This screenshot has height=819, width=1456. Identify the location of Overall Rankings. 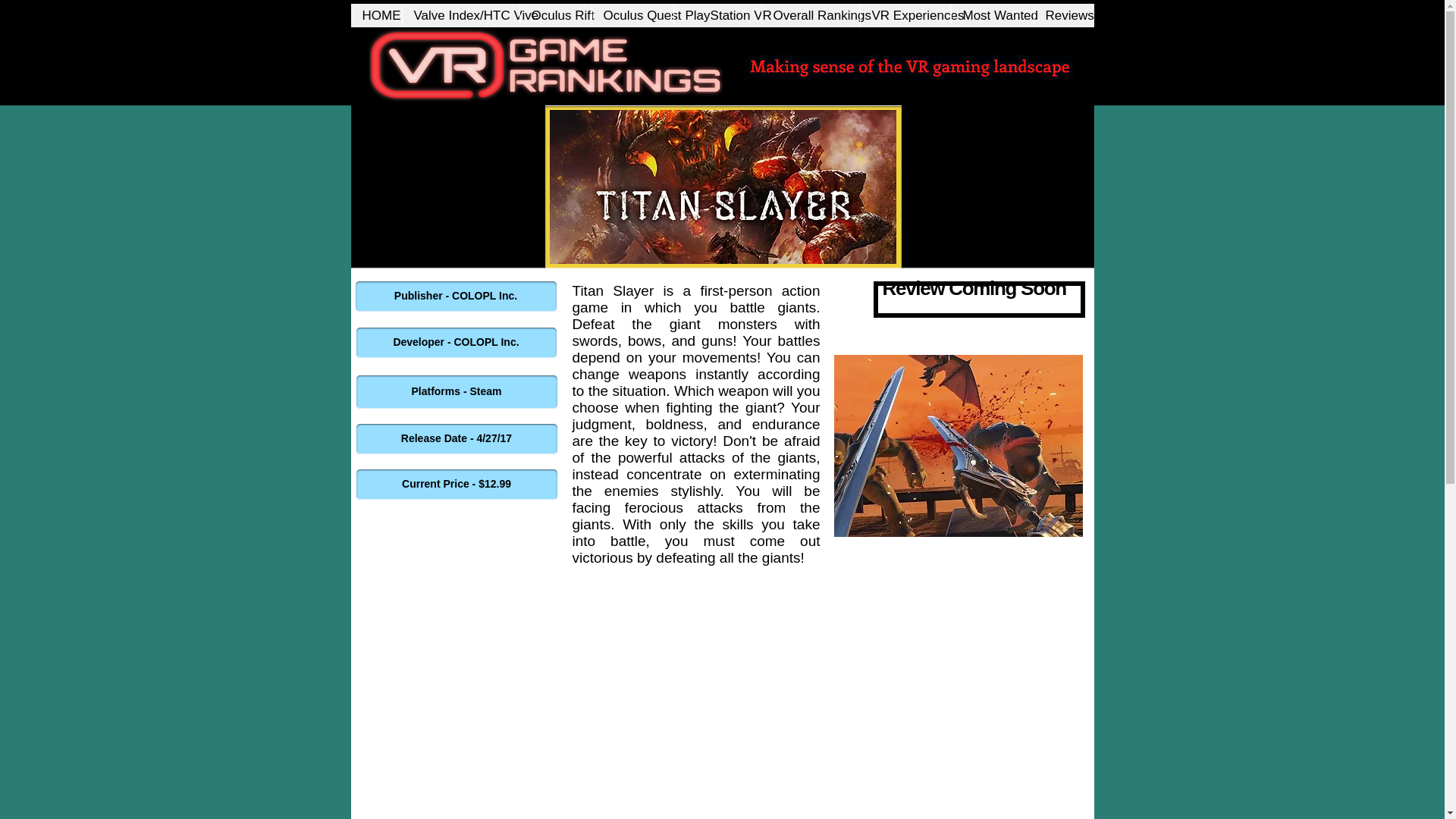
(811, 15).